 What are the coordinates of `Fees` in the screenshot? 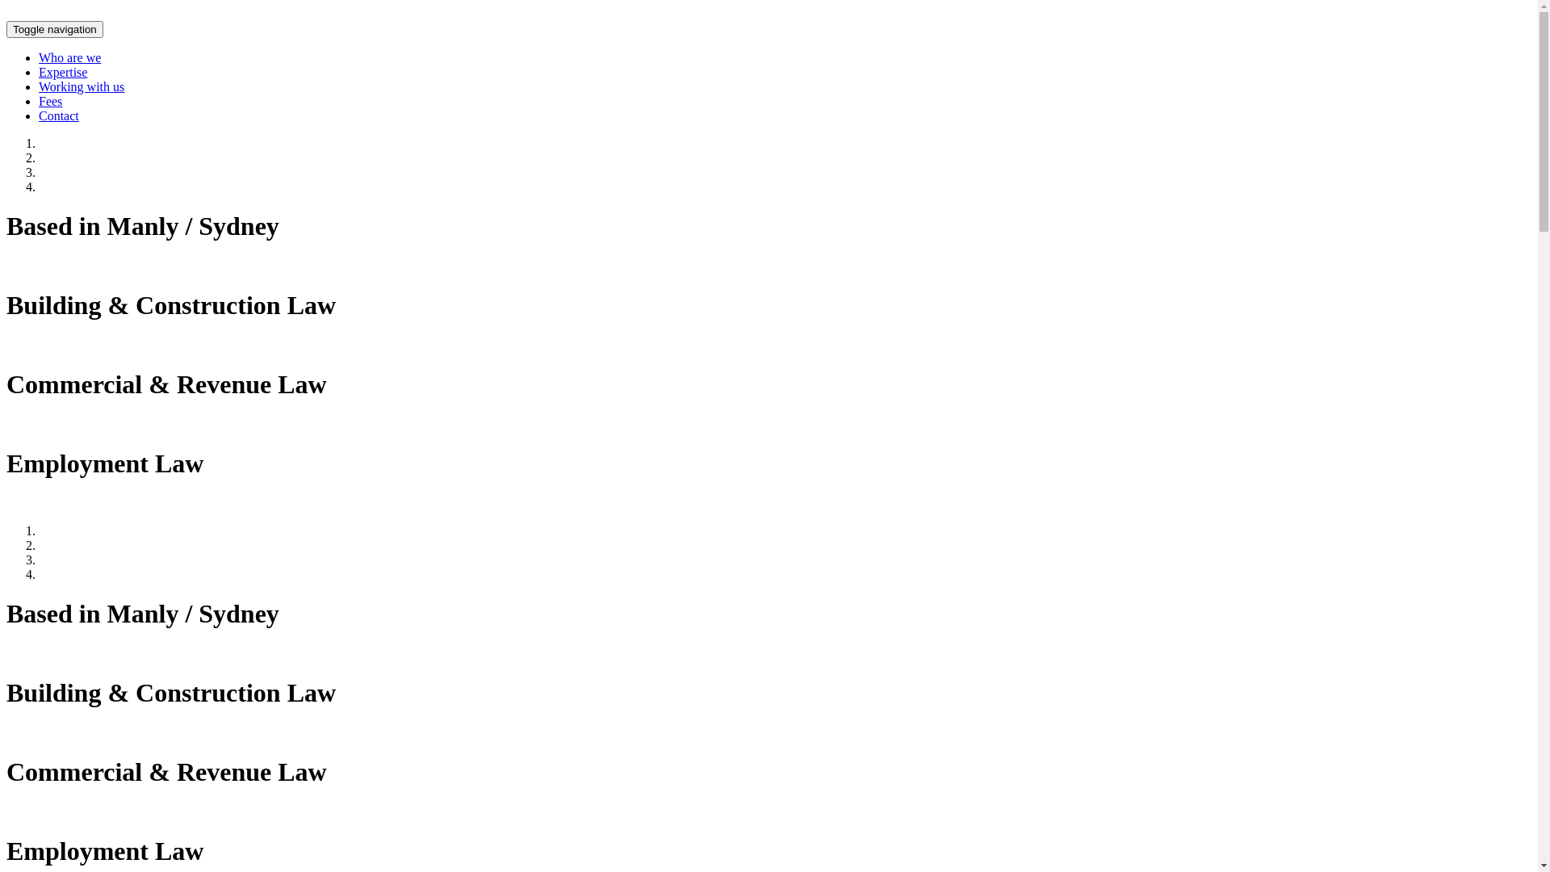 It's located at (50, 102).